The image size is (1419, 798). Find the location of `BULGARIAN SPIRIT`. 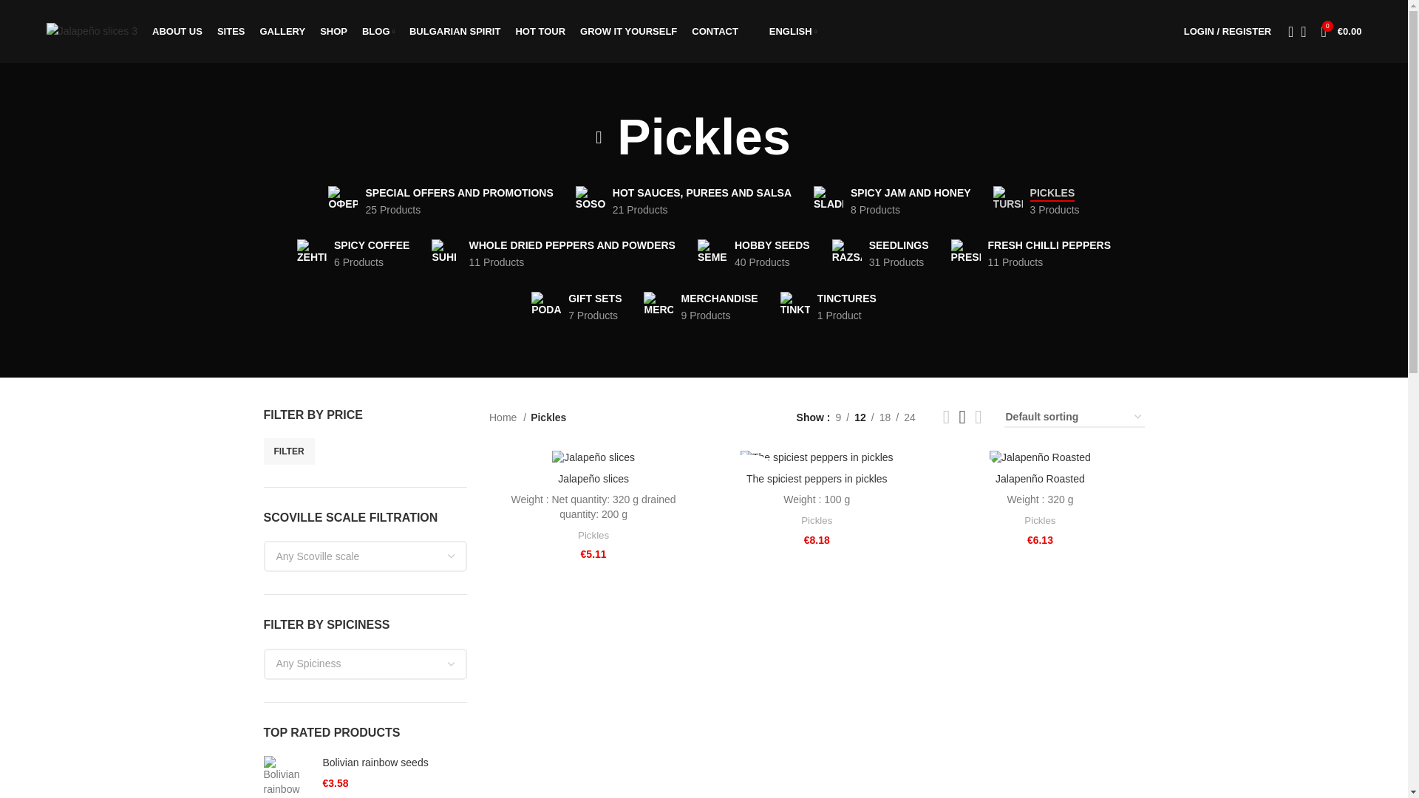

BULGARIAN SPIRIT is located at coordinates (334, 30).